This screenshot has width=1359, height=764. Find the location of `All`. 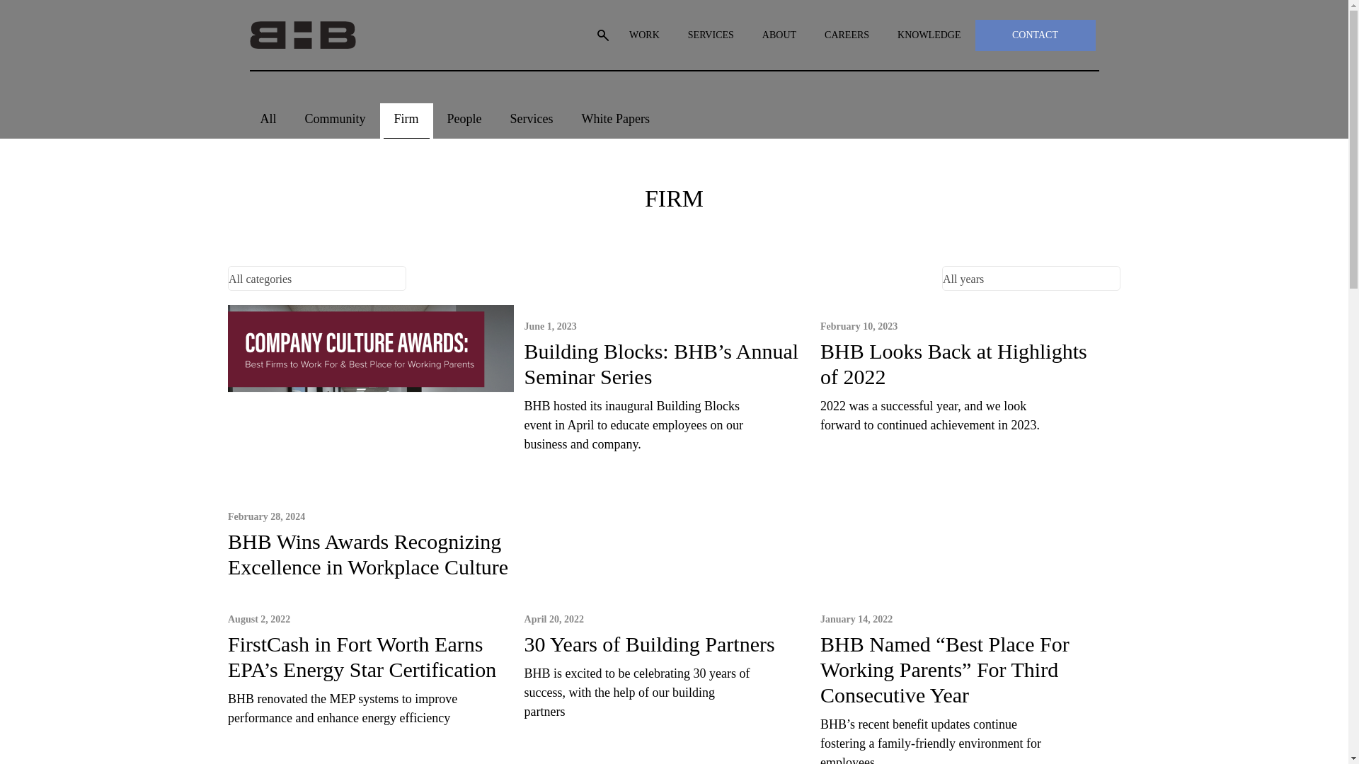

All is located at coordinates (268, 120).